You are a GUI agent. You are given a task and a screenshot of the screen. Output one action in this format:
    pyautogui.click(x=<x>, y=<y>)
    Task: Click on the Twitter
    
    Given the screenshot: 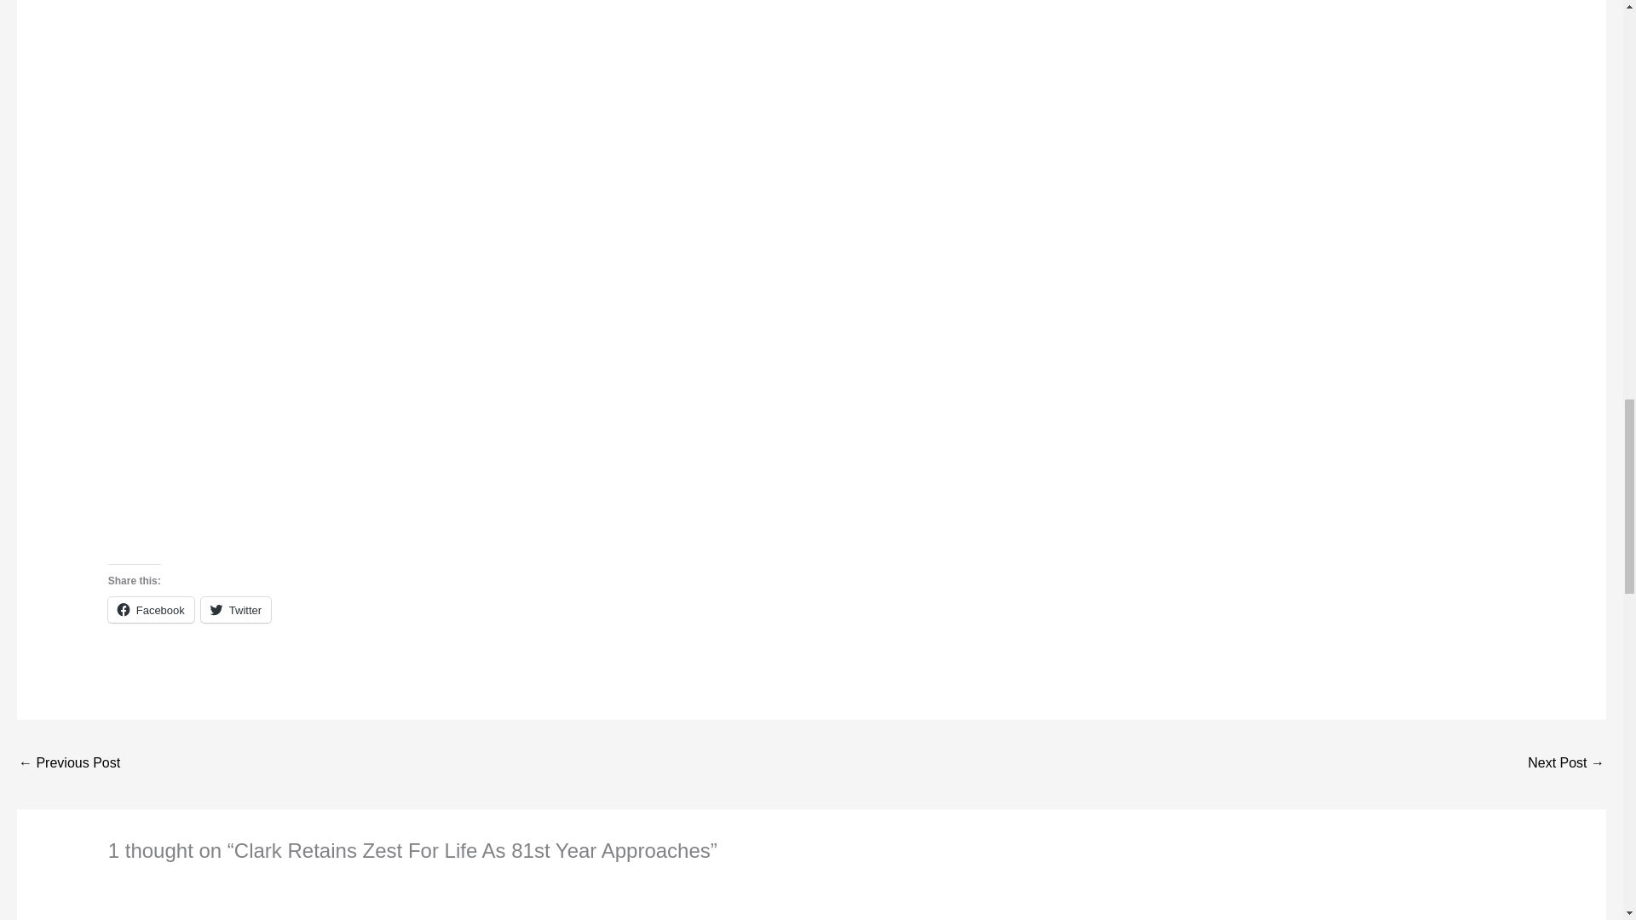 What is the action you would take?
    pyautogui.click(x=236, y=610)
    